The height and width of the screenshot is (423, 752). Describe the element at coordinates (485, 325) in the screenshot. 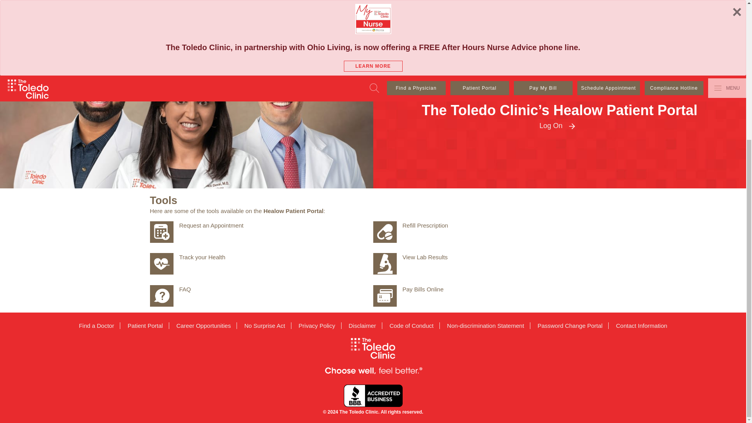

I see `Non-discrimination Statement` at that location.